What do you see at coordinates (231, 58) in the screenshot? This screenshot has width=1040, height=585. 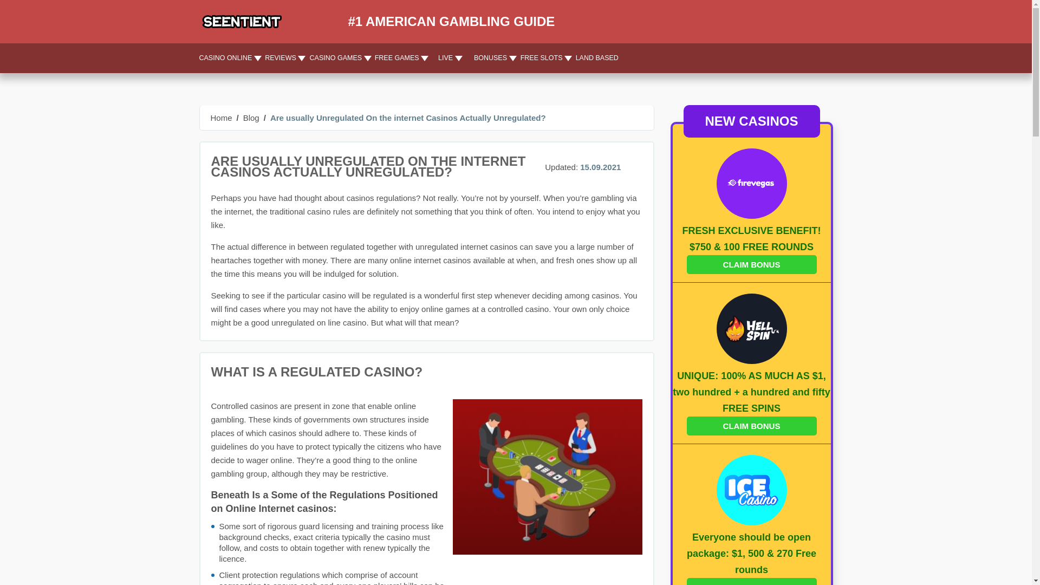 I see `CASINO ONLINE` at bounding box center [231, 58].